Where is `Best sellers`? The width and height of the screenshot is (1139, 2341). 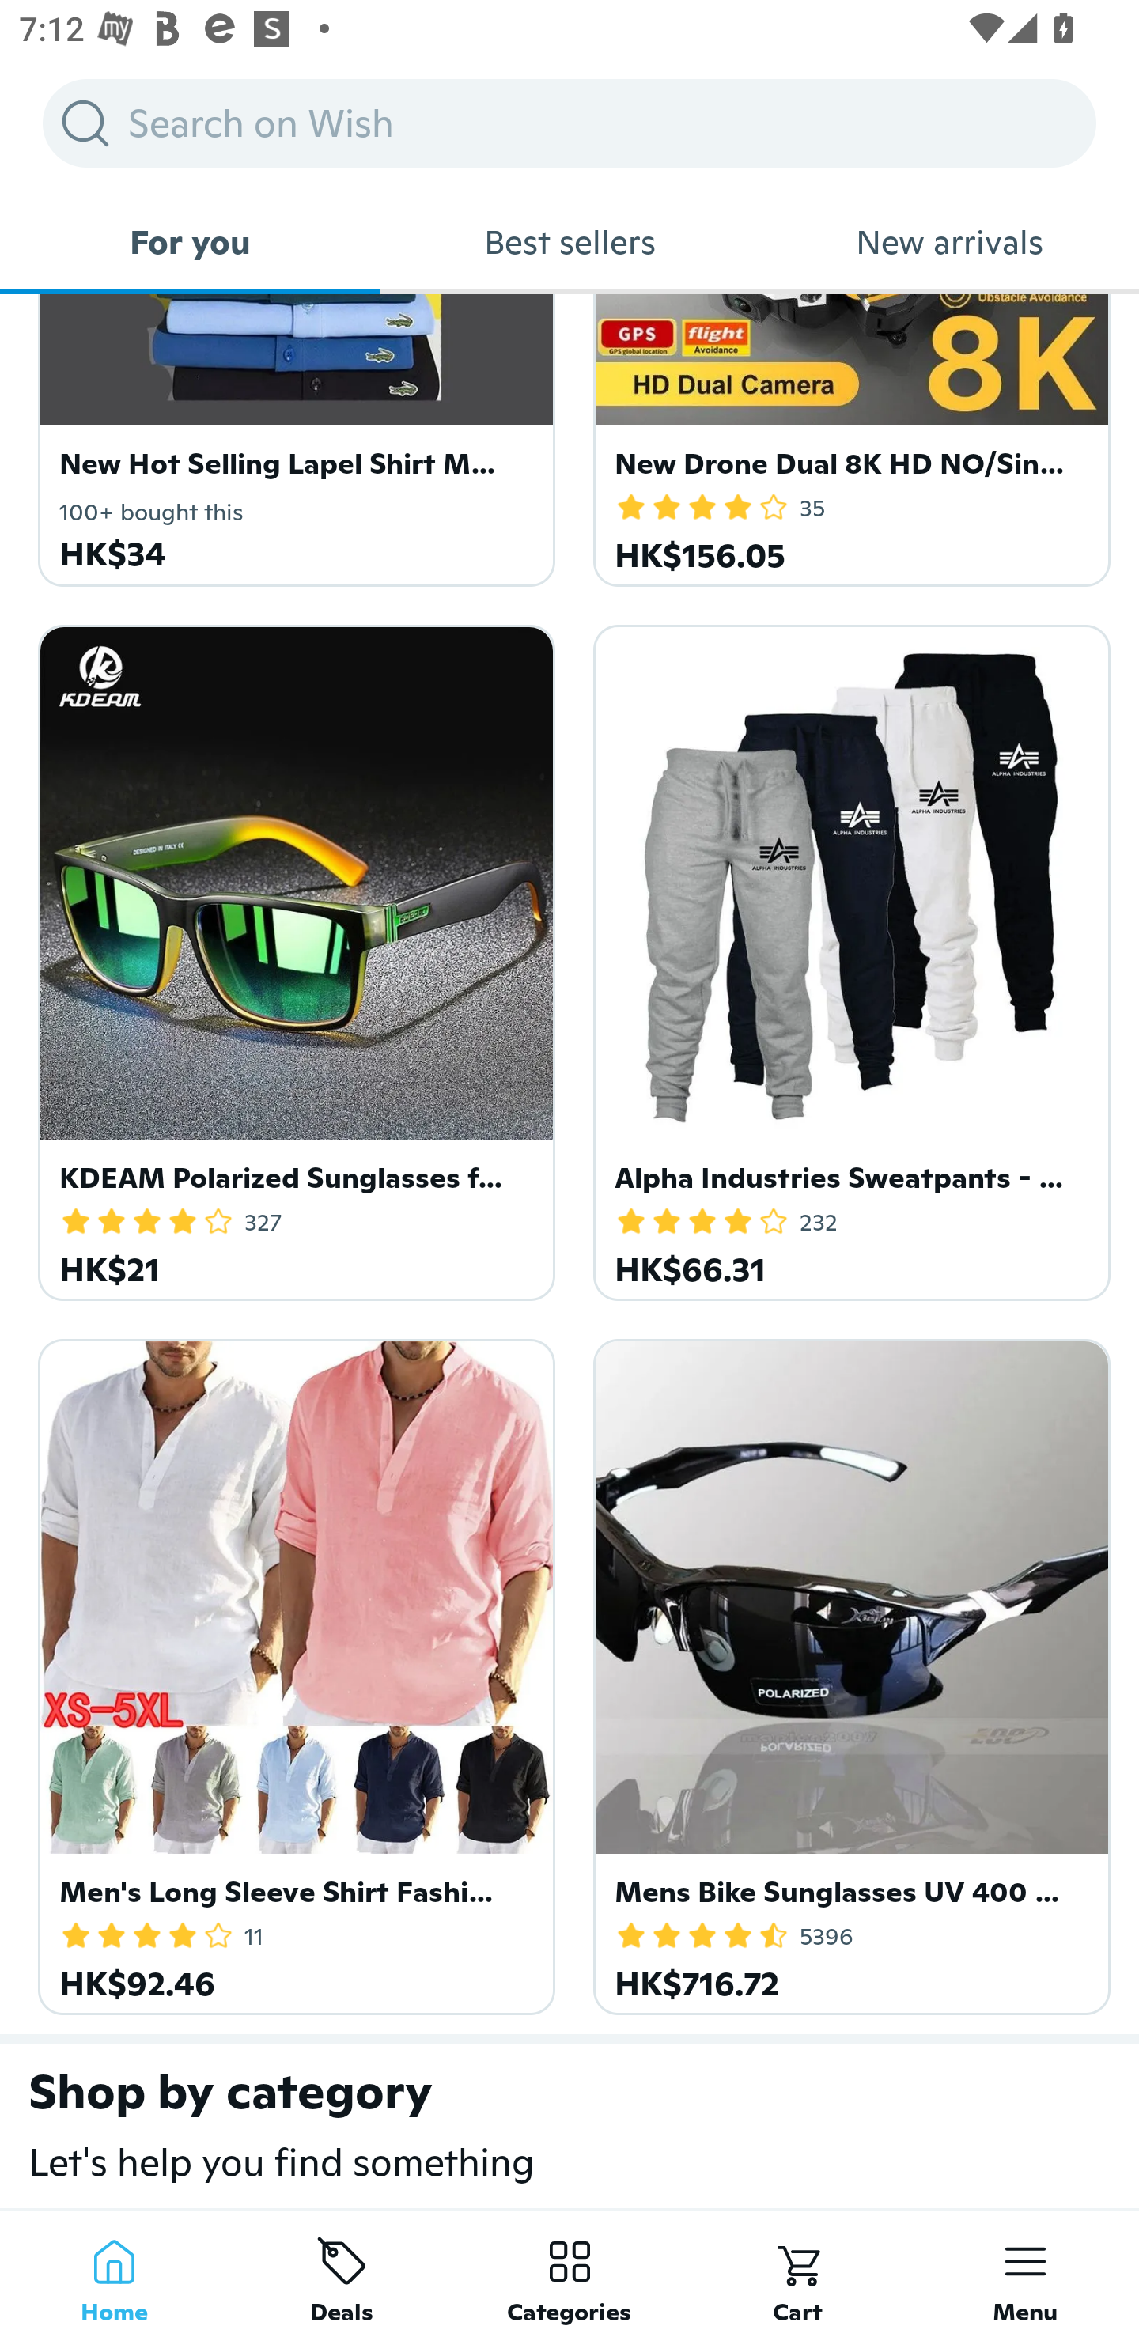
Best sellers is located at coordinates (569, 242).